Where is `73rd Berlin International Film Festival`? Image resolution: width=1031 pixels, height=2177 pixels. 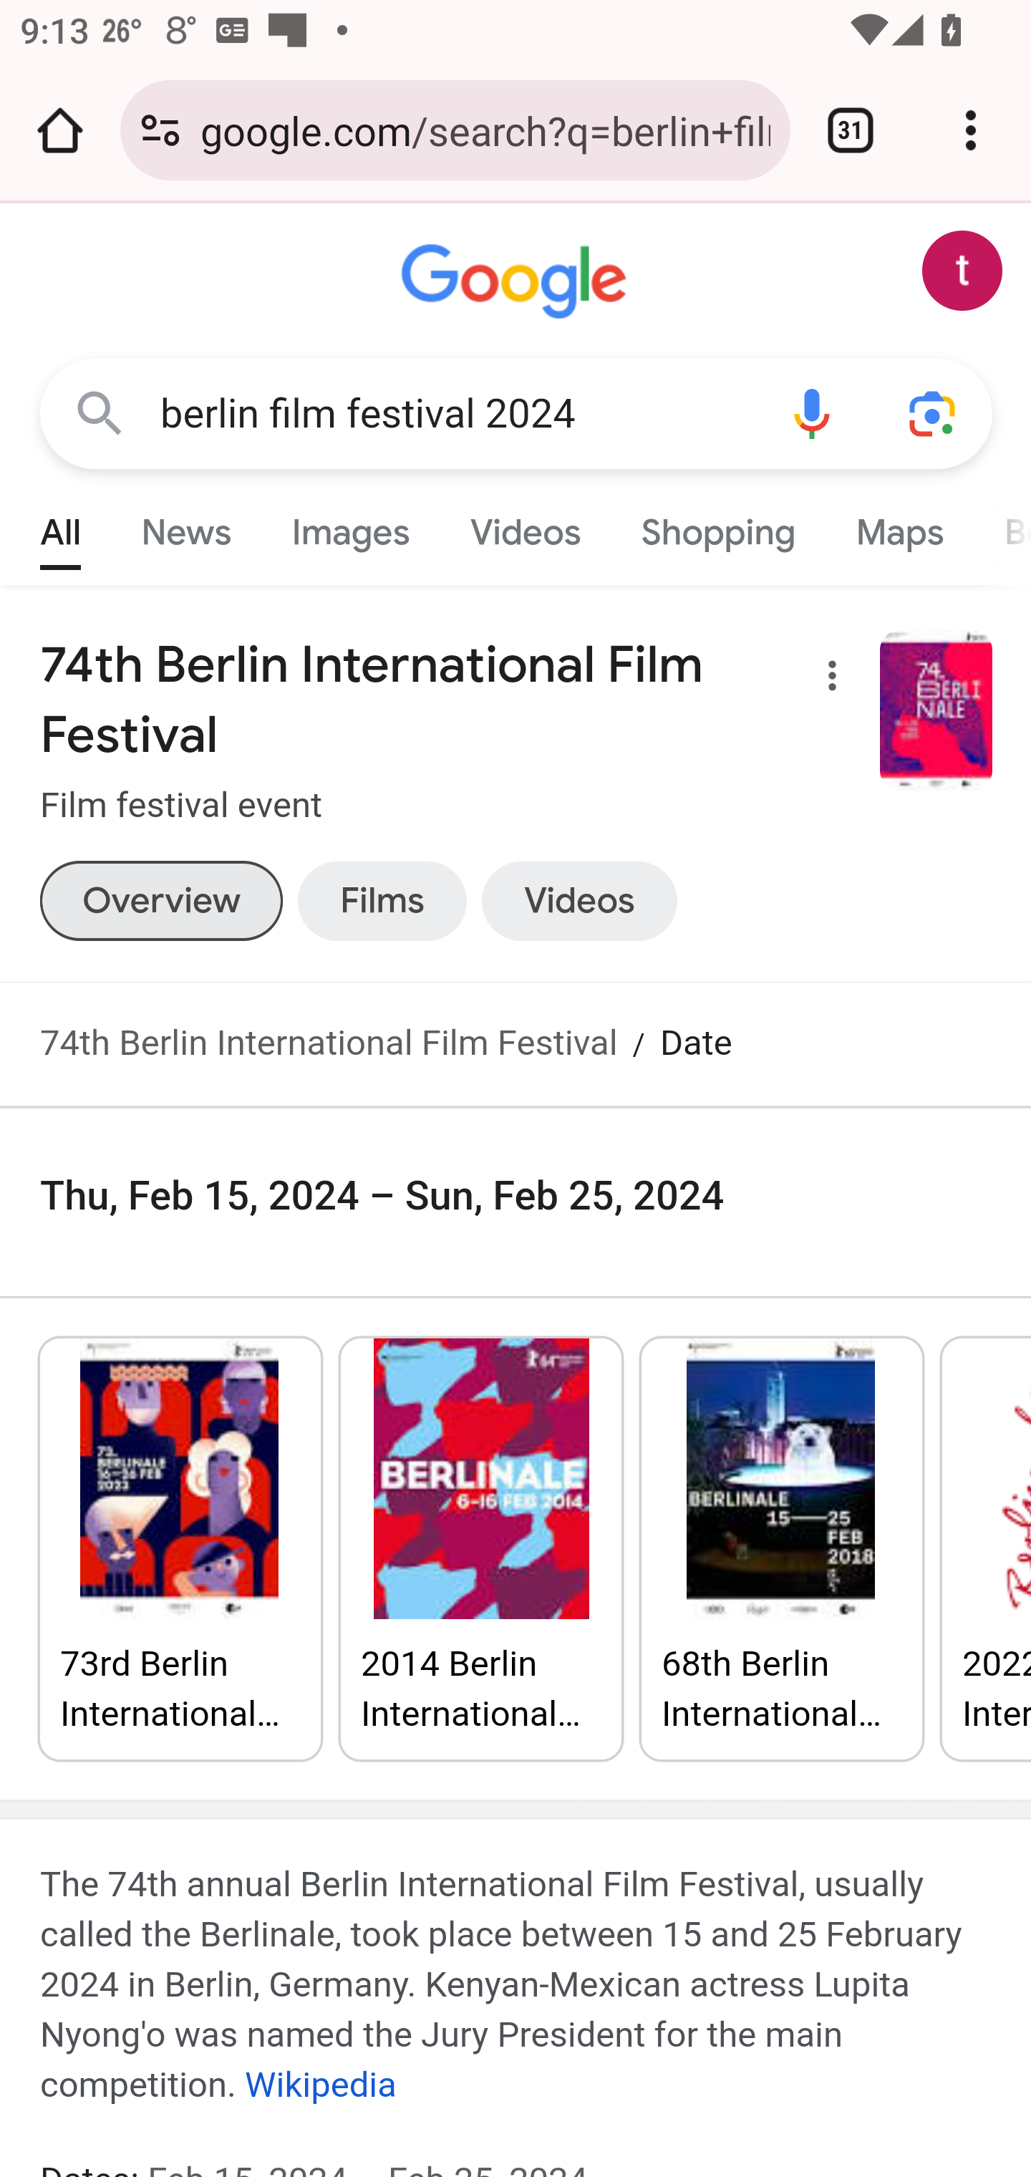
73rd Berlin International Film Festival is located at coordinates (180, 1550).